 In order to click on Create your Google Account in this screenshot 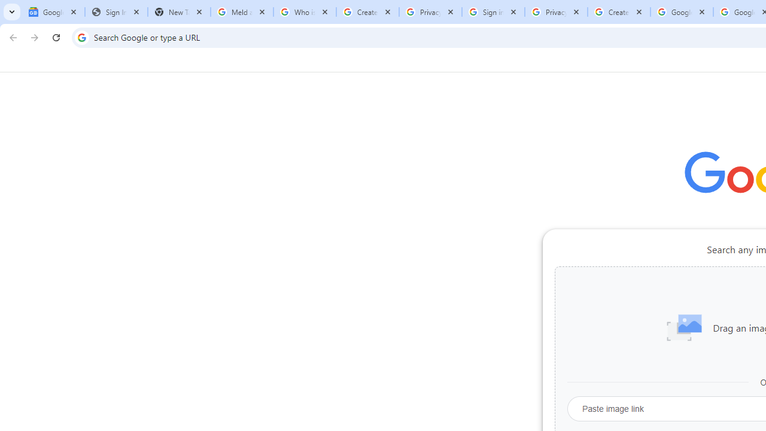, I will do `click(367, 12)`.